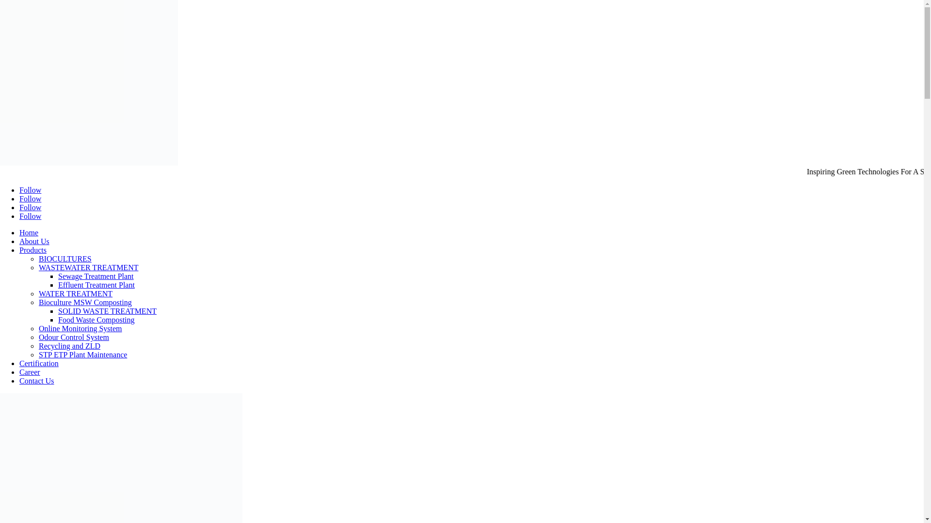 The width and height of the screenshot is (931, 523). Describe the element at coordinates (34, 241) in the screenshot. I see `About Us` at that location.